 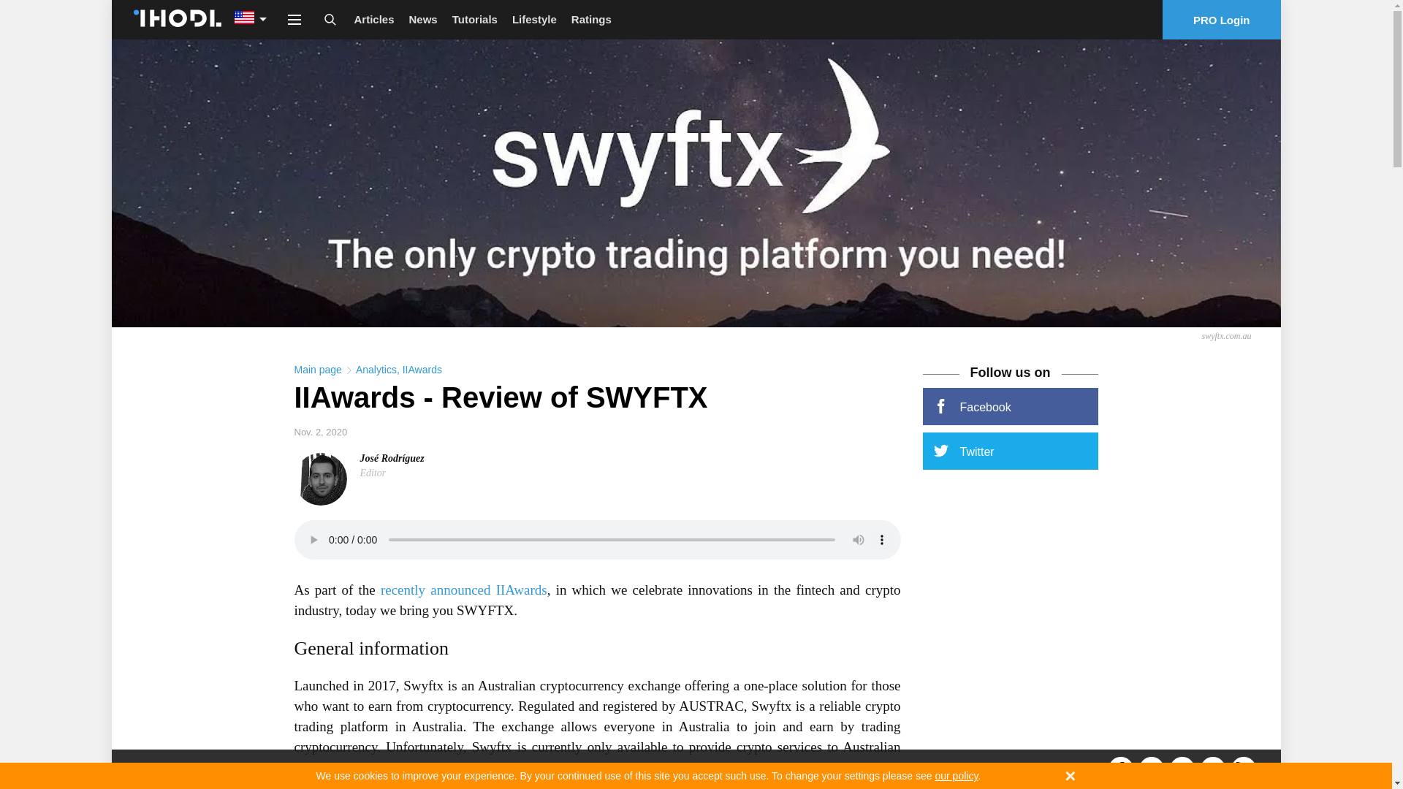 What do you see at coordinates (475, 20) in the screenshot?
I see `Tutorials` at bounding box center [475, 20].